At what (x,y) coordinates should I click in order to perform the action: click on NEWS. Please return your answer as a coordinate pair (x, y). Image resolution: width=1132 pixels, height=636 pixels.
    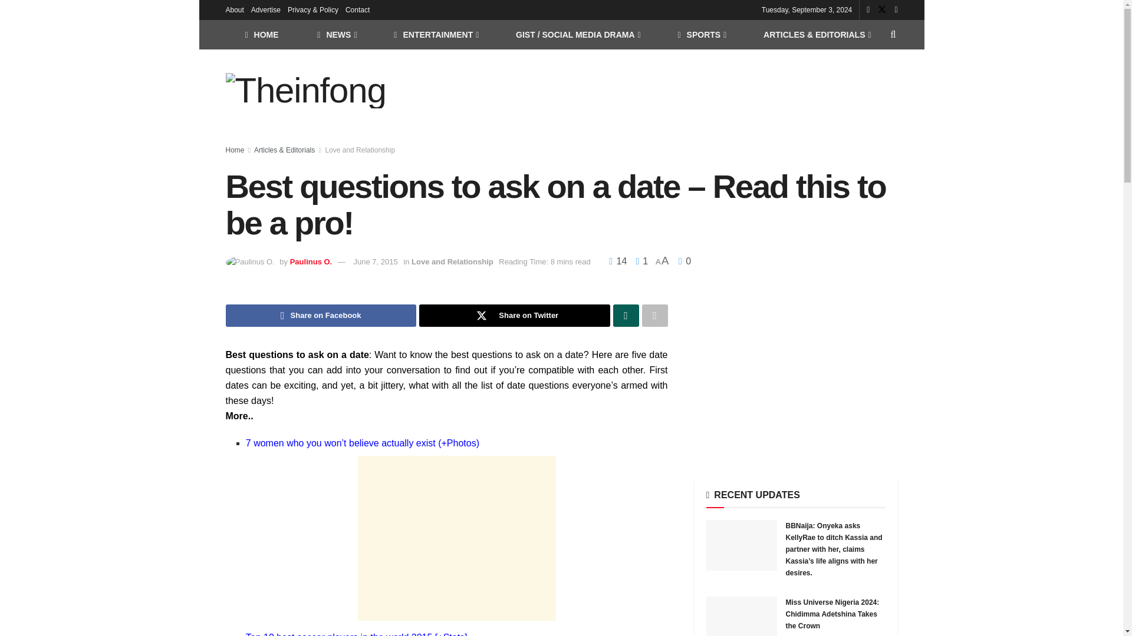
    Looking at the image, I should click on (336, 34).